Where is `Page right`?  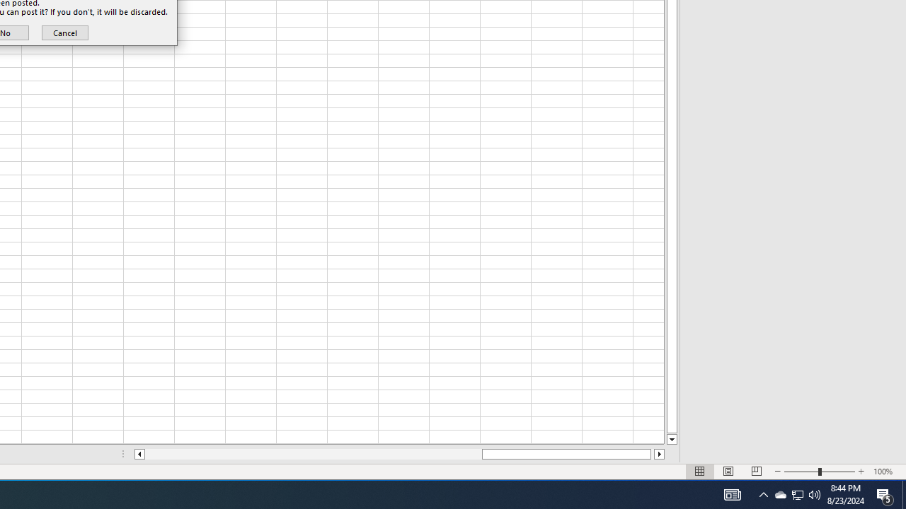
Page right is located at coordinates (653, 454).